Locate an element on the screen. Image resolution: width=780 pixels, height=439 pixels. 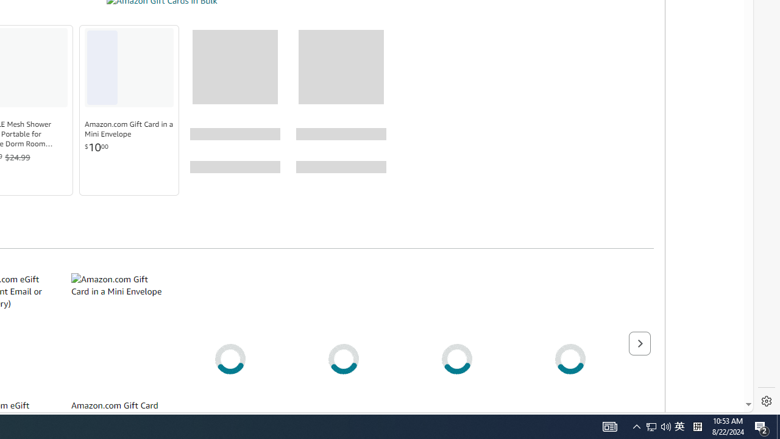
Amazon.com Gift Card in a Mini Envelope is located at coordinates (117, 333).